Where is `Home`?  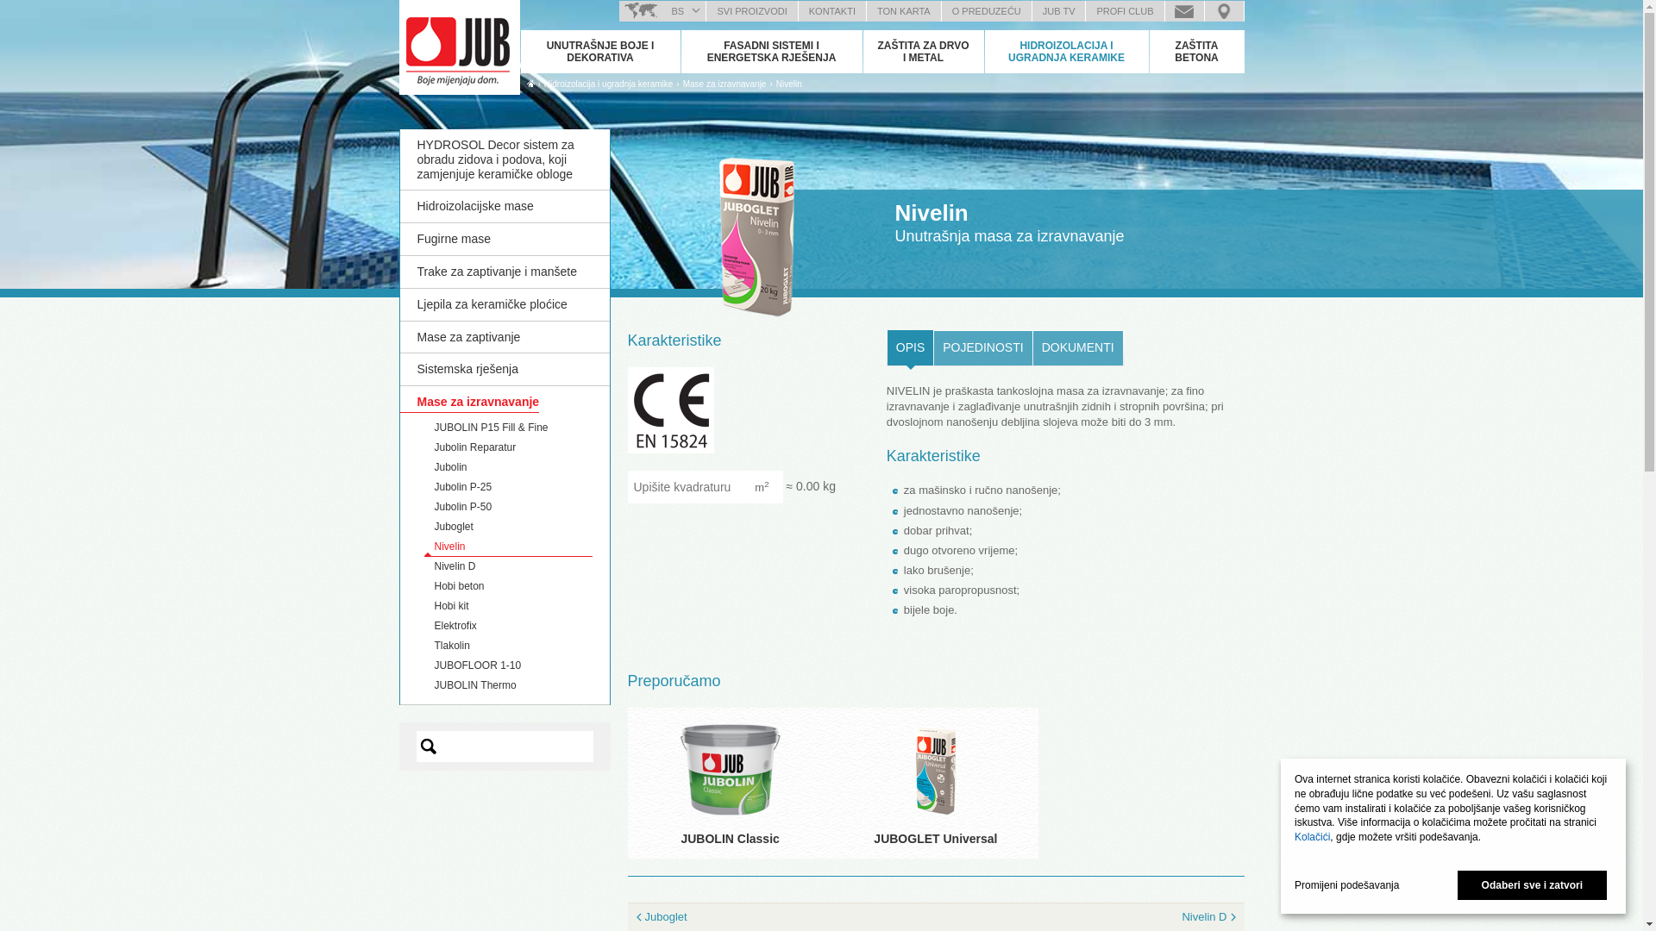
Home is located at coordinates (530, 84).